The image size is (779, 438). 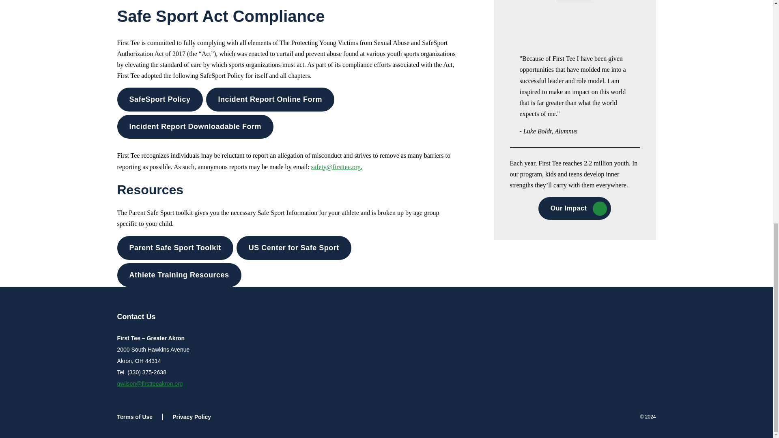 I want to click on Terms of Use, so click(x=140, y=417).